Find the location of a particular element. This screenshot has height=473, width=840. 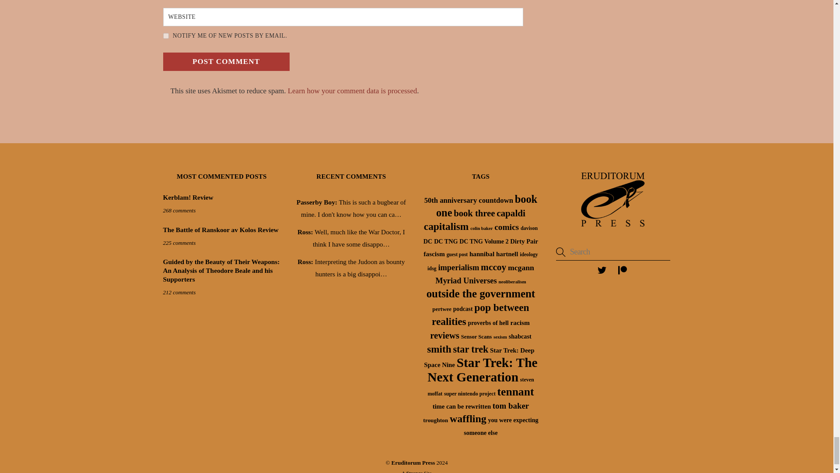

Search is located at coordinates (613, 252).